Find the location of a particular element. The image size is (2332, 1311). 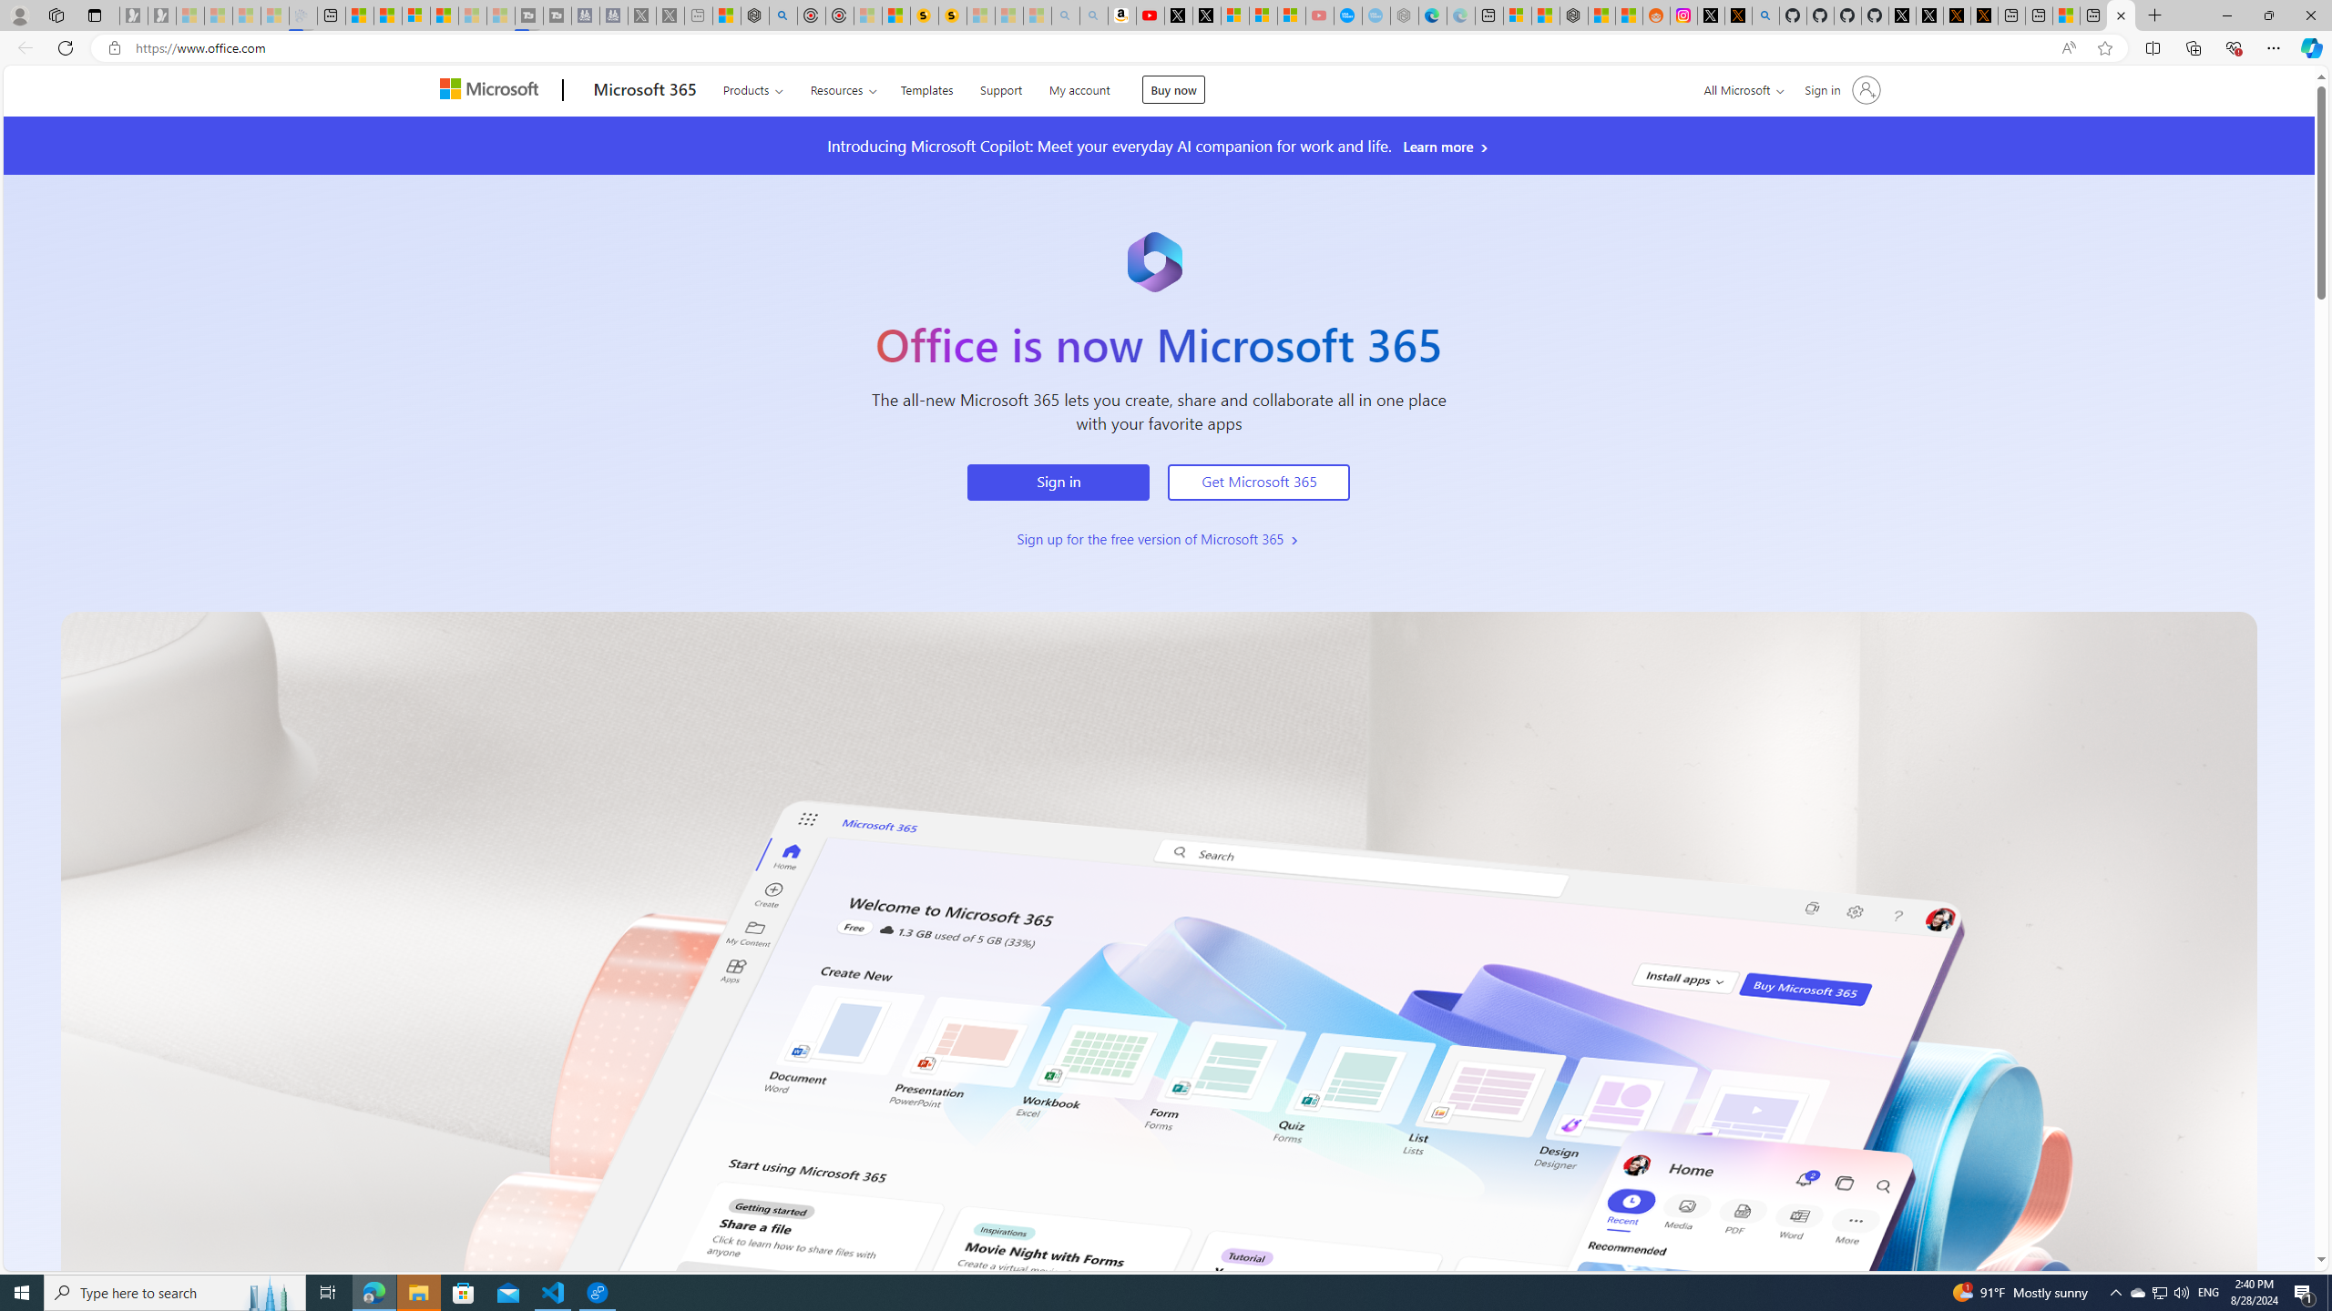

My account is located at coordinates (1079, 87).